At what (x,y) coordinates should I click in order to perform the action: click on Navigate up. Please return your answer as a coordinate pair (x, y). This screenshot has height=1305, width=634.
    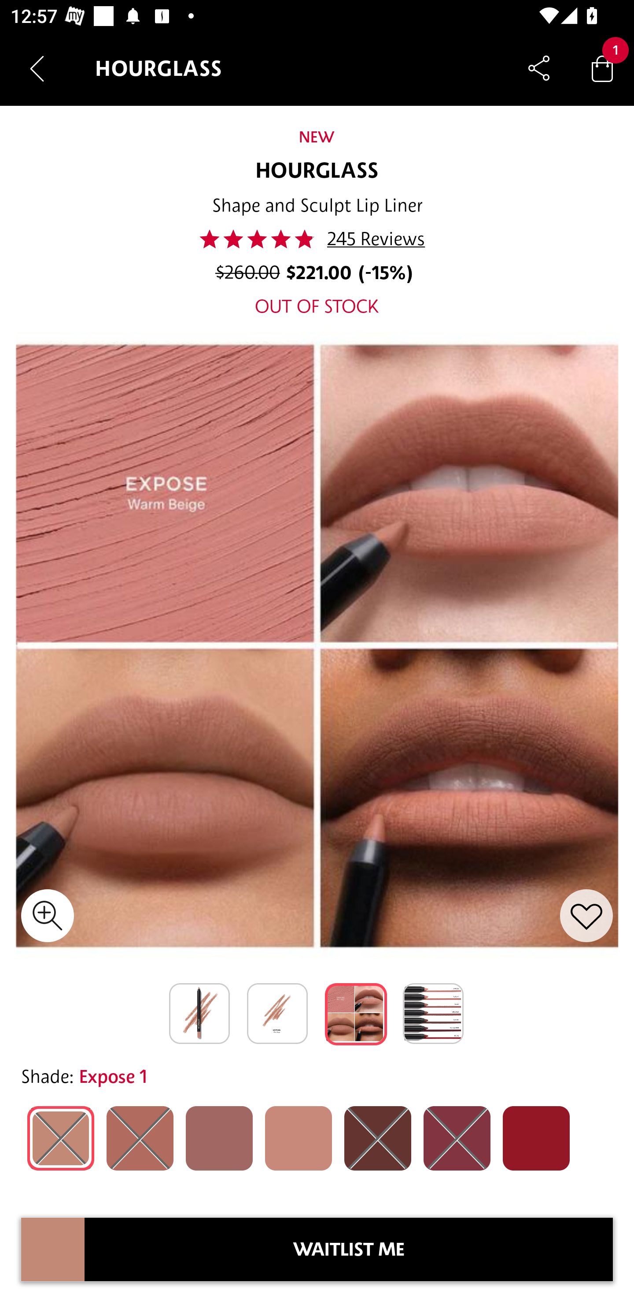
    Looking at the image, I should click on (37, 68).